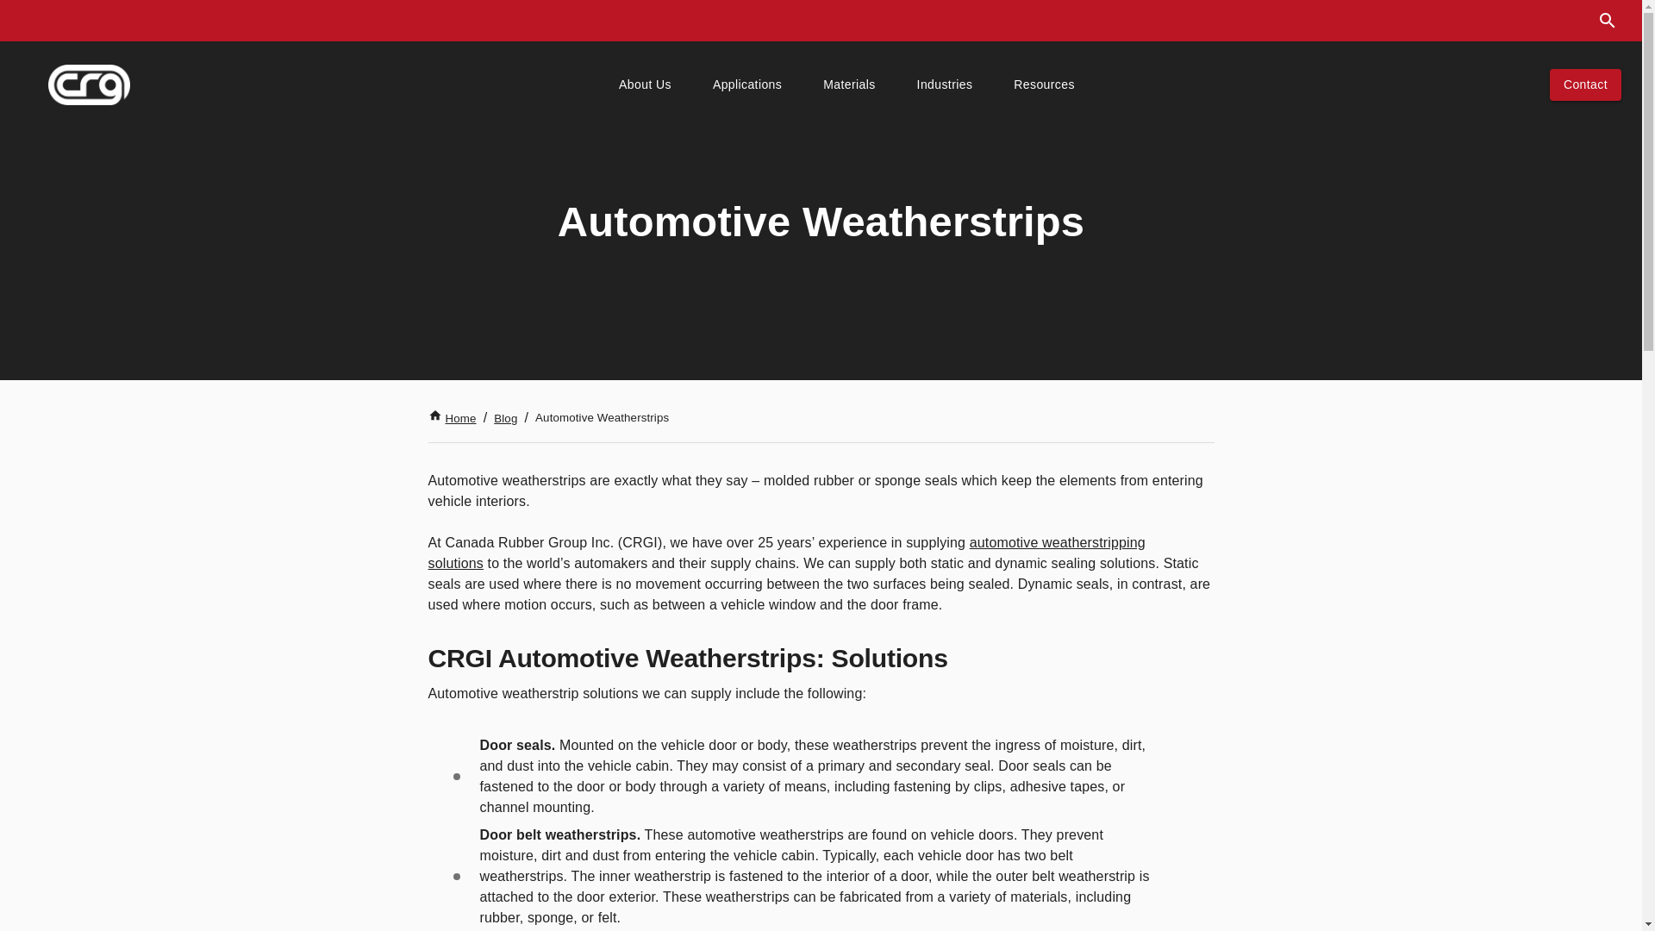 This screenshot has width=1655, height=931. Describe the element at coordinates (747, 84) in the screenshot. I see `Applications` at that location.